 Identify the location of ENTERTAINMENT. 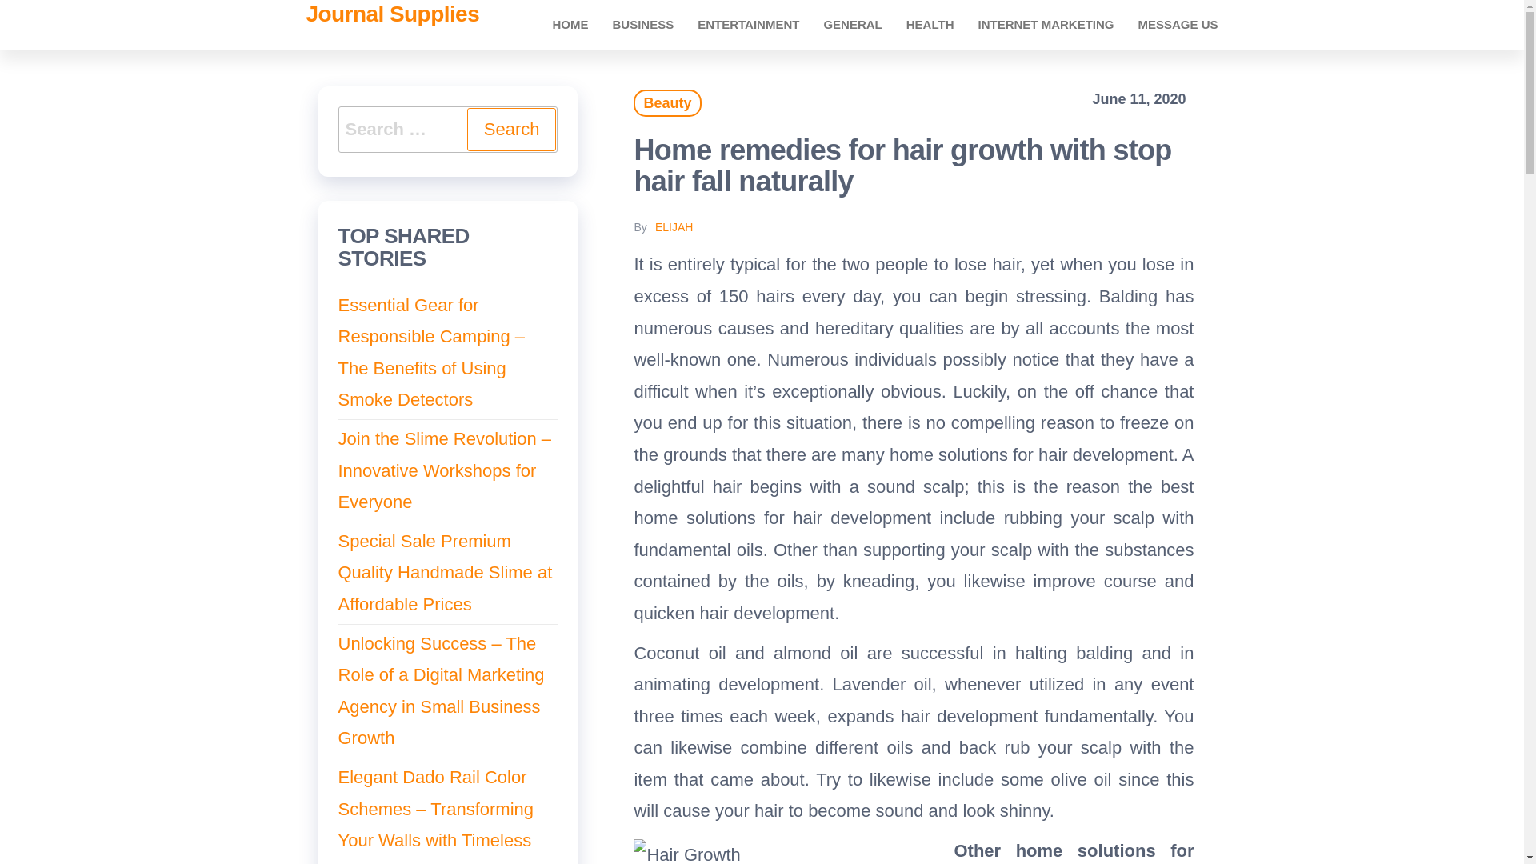
(747, 24).